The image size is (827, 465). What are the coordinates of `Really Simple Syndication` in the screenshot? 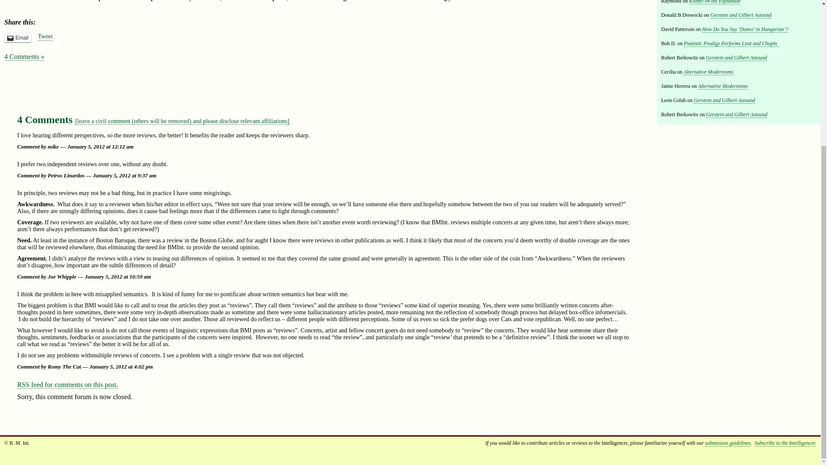 It's located at (23, 384).